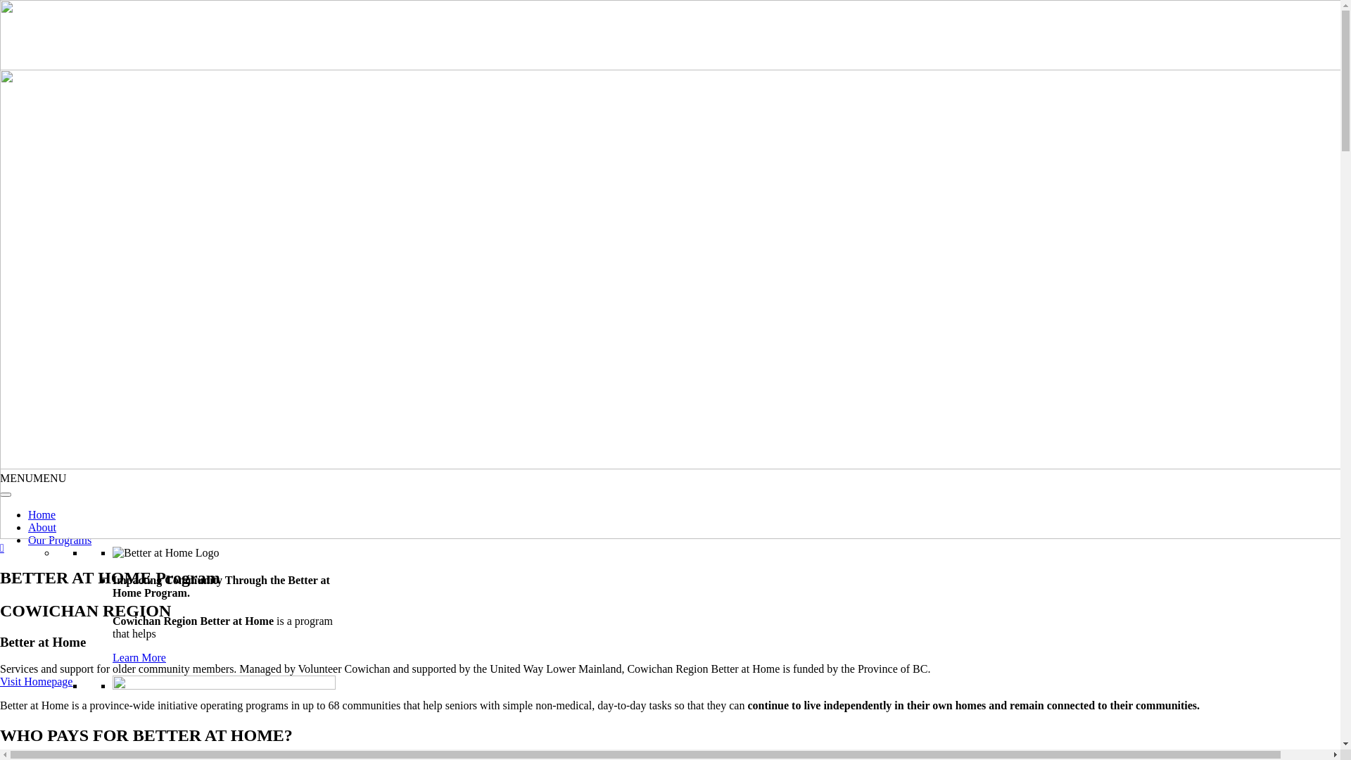 This screenshot has width=1351, height=760. Describe the element at coordinates (42, 515) in the screenshot. I see `Home` at that location.